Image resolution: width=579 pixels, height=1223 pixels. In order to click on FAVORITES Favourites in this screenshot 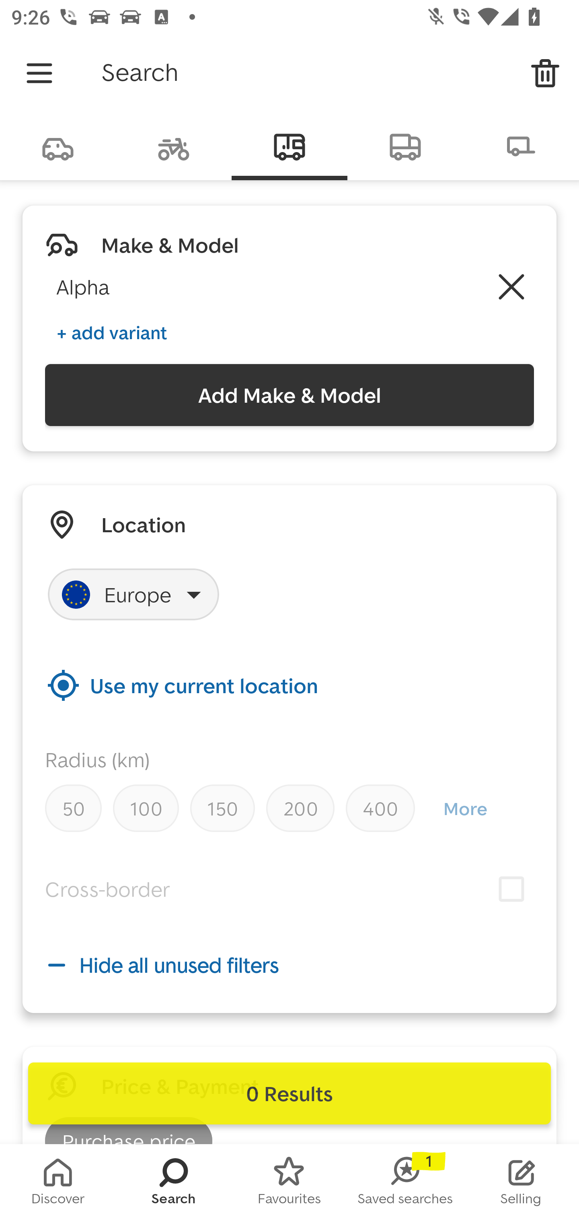, I will do `click(289, 1184)`.